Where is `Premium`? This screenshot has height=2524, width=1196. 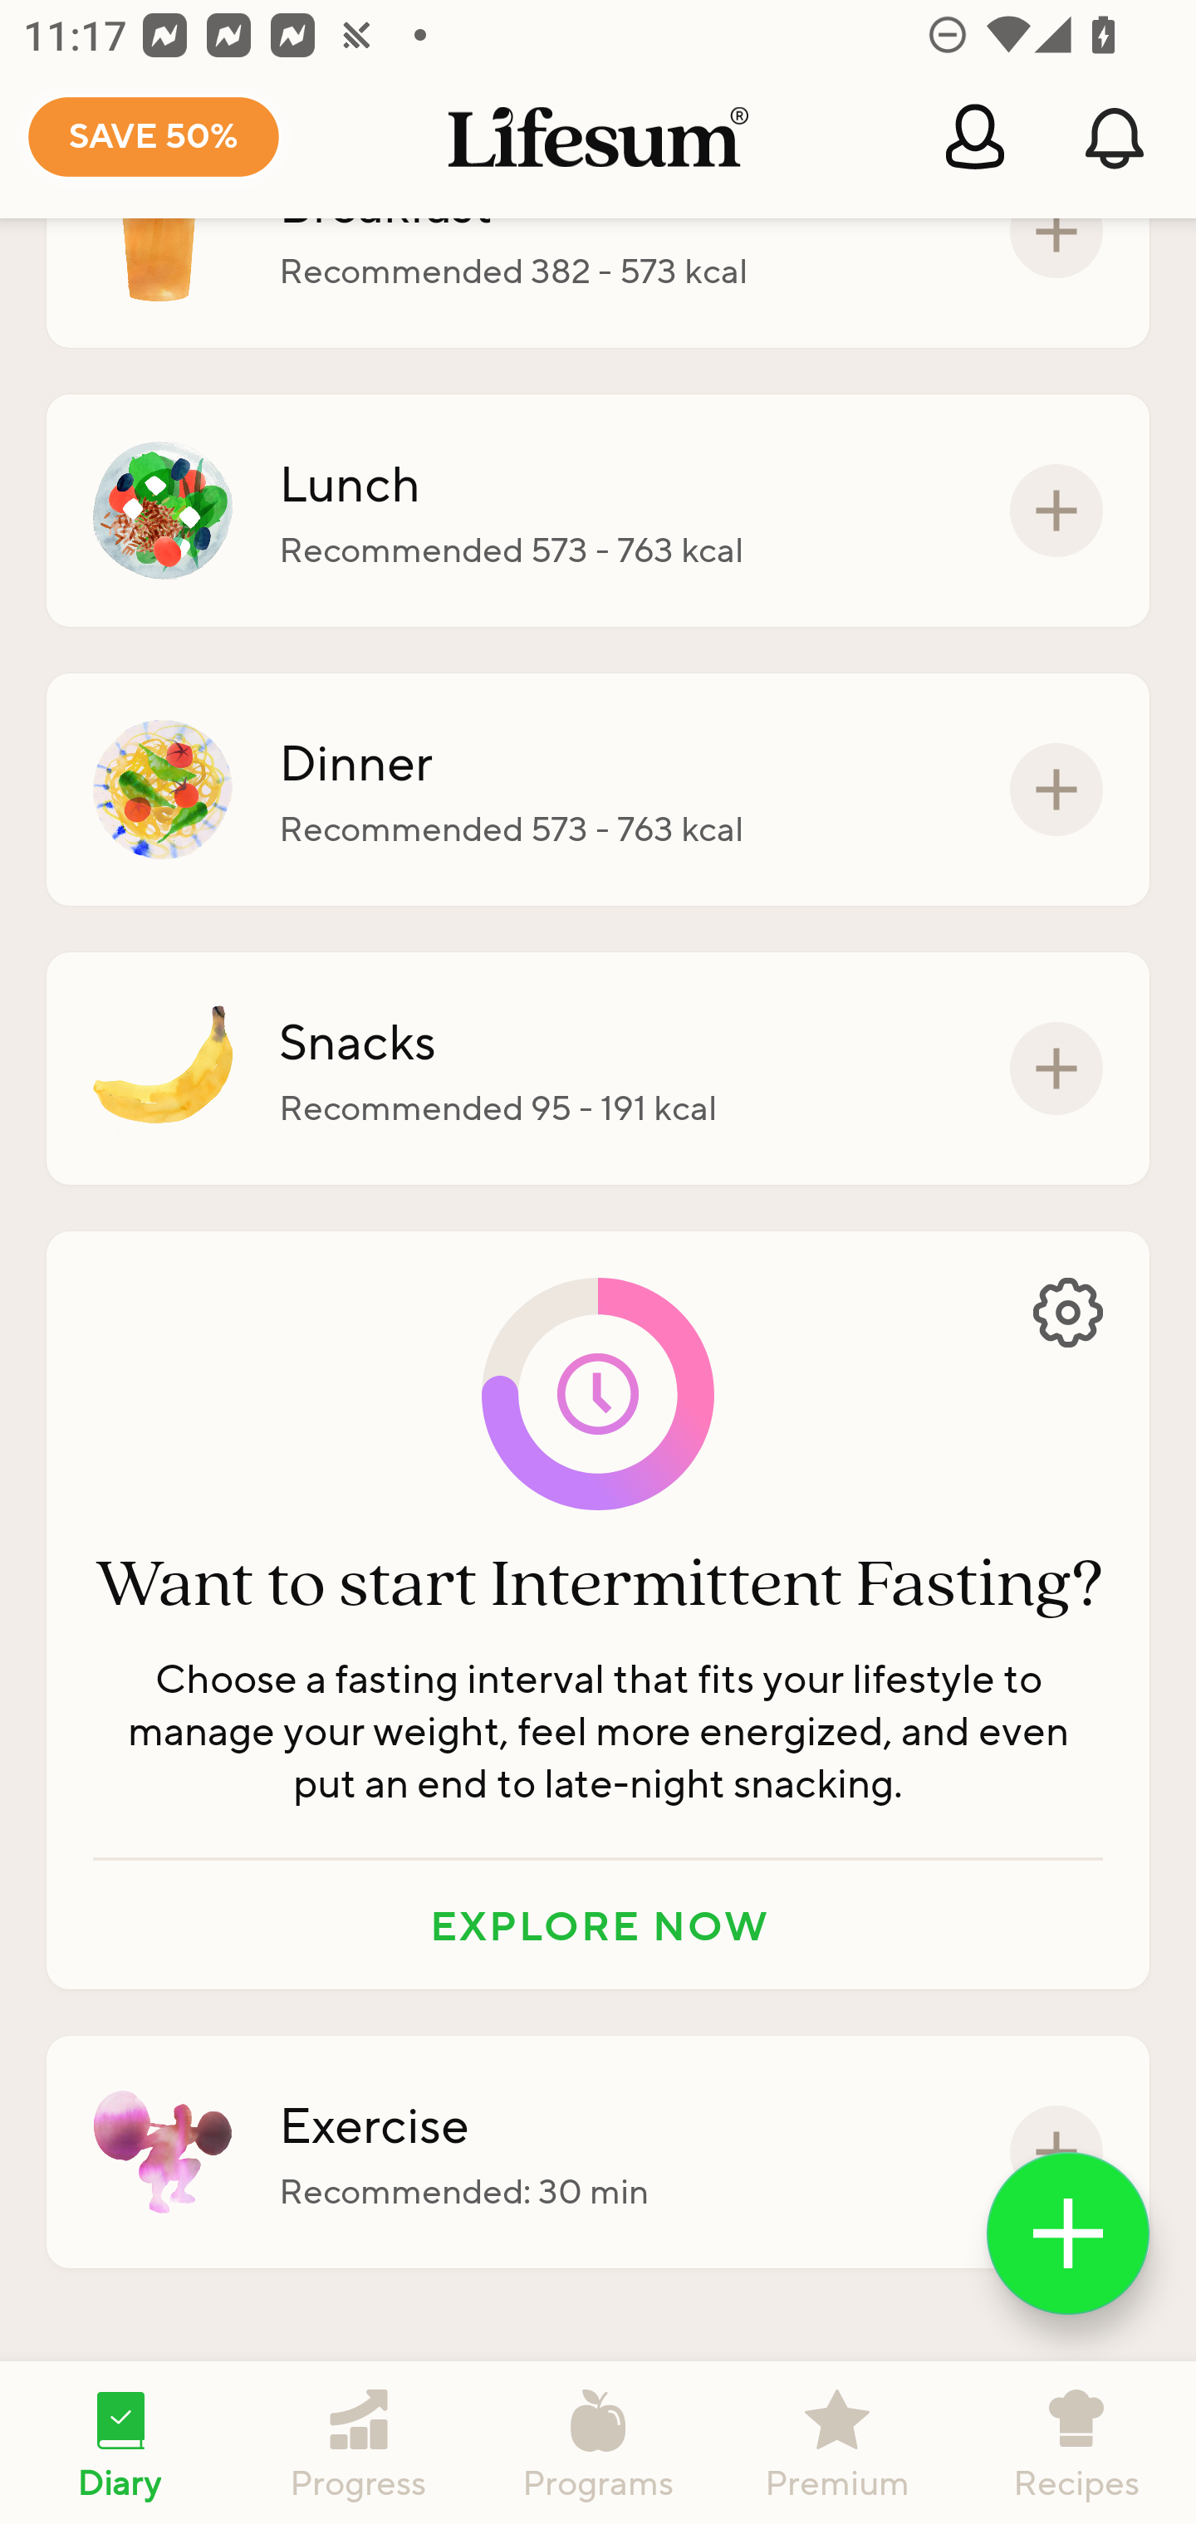
Premium is located at coordinates (837, 2443).